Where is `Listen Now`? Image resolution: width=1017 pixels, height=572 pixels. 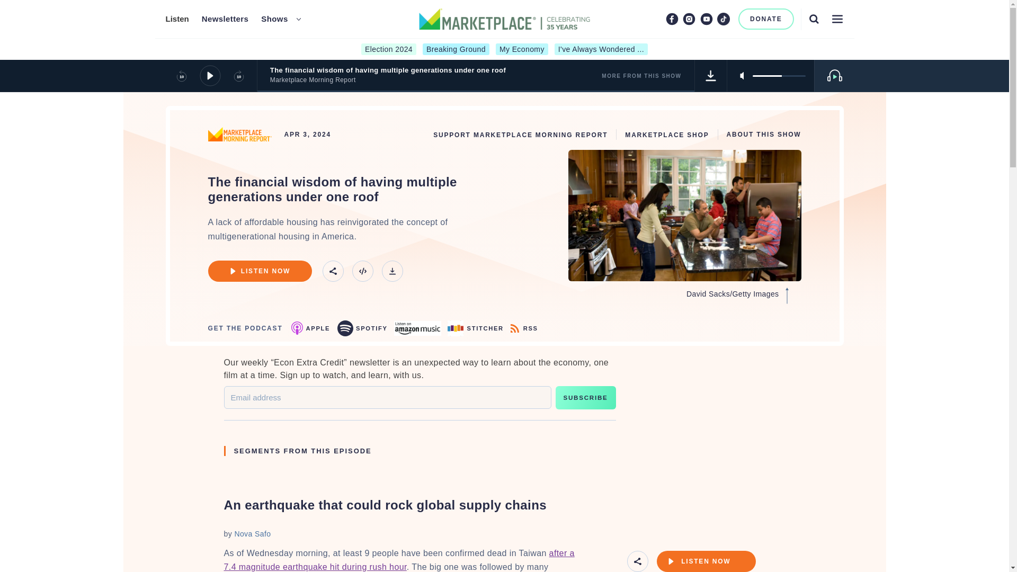 Listen Now is located at coordinates (259, 271).